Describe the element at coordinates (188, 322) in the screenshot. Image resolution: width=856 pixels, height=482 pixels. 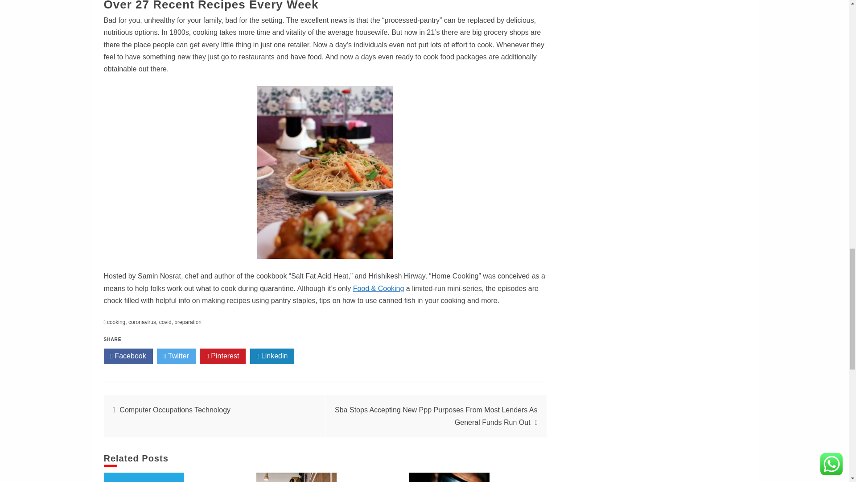
I see `preparation` at that location.